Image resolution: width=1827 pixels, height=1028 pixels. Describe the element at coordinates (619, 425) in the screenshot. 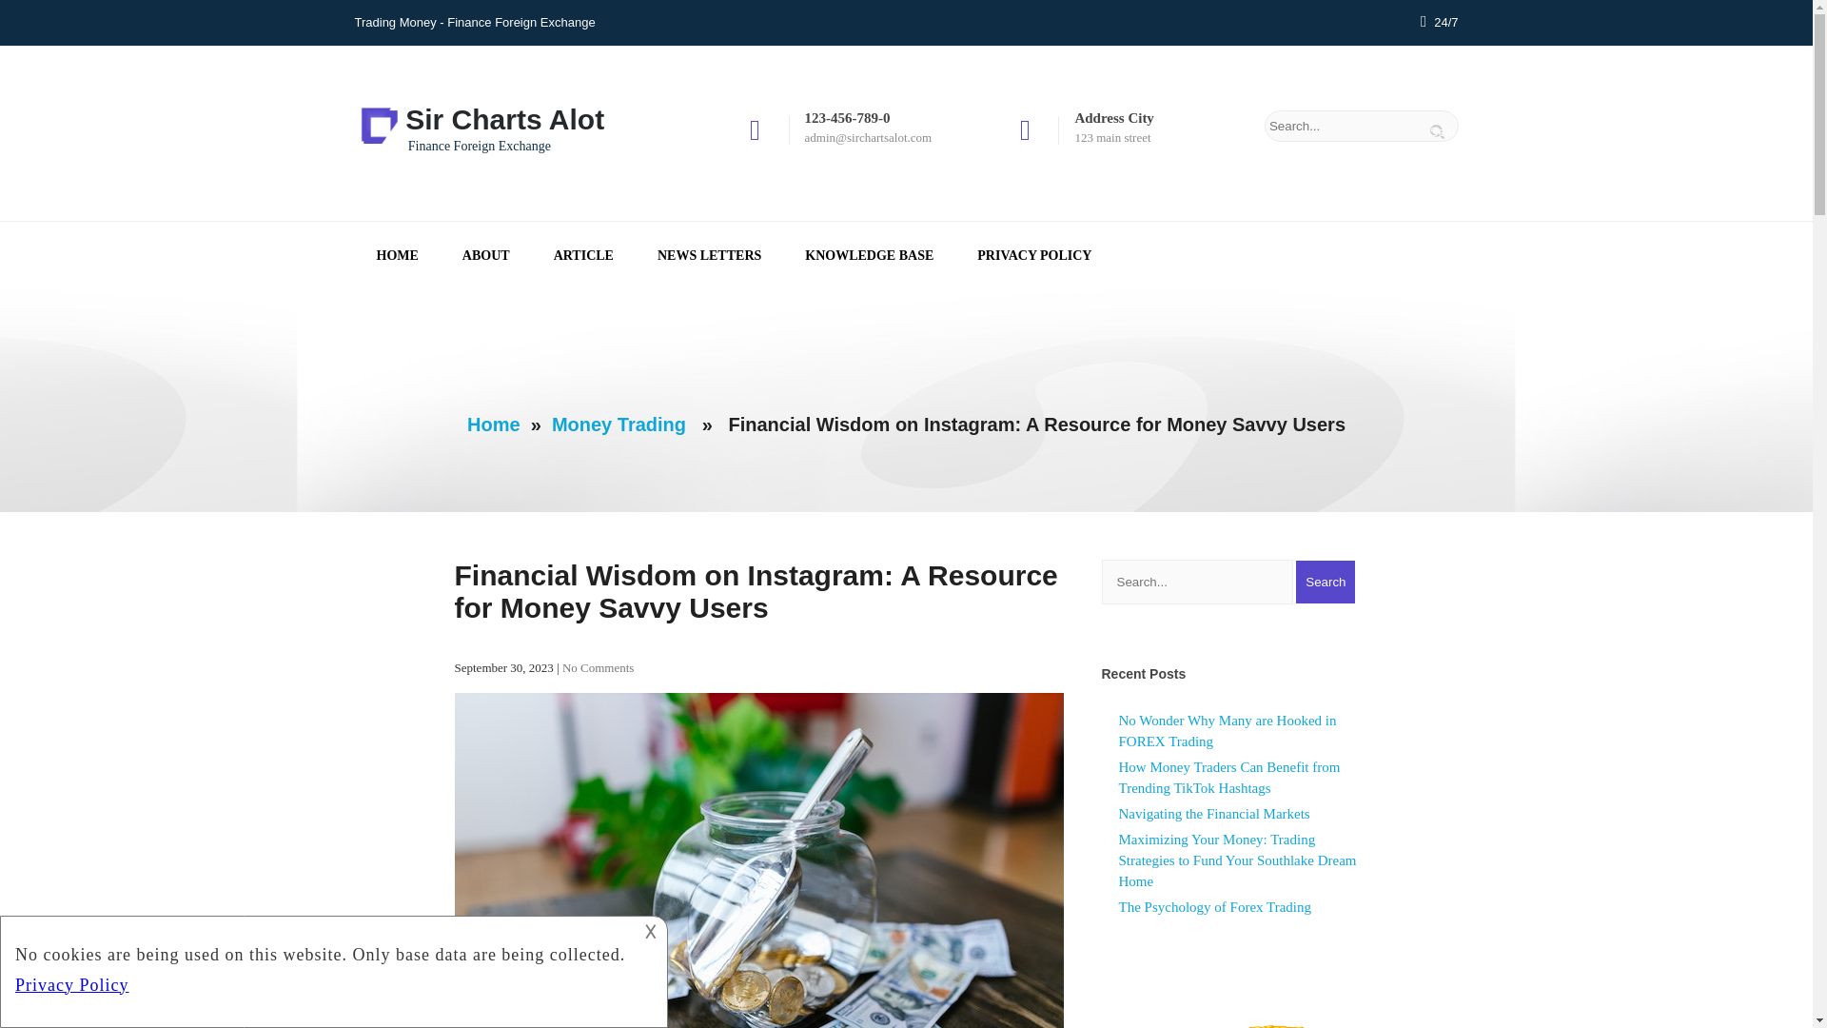

I see `Money Trading` at that location.